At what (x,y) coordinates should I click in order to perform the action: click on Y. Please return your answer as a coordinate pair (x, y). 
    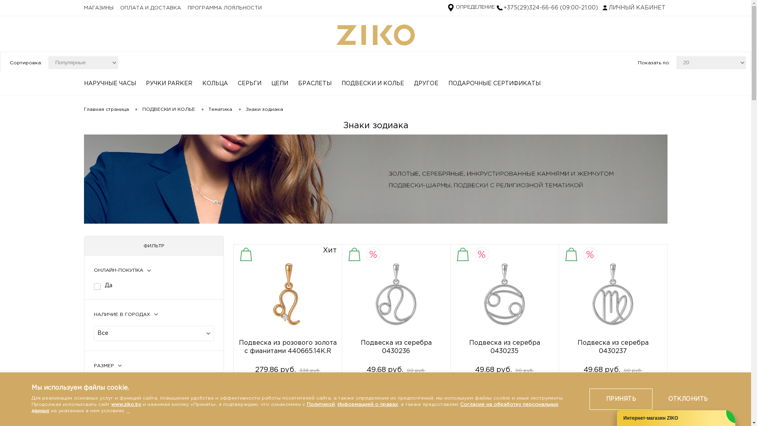
    Looking at the image, I should click on (98, 286).